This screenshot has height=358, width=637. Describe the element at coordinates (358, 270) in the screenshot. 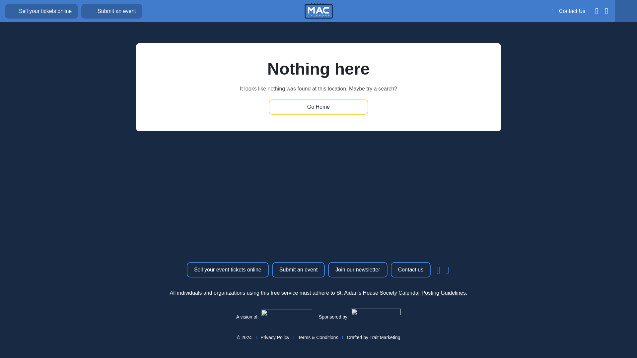

I see `Join our newsletter` at that location.